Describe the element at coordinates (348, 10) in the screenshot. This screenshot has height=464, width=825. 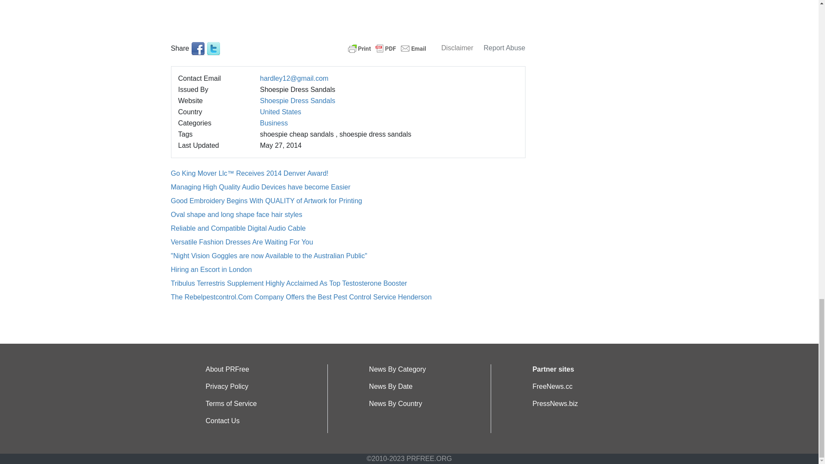
I see `Advertisement` at that location.